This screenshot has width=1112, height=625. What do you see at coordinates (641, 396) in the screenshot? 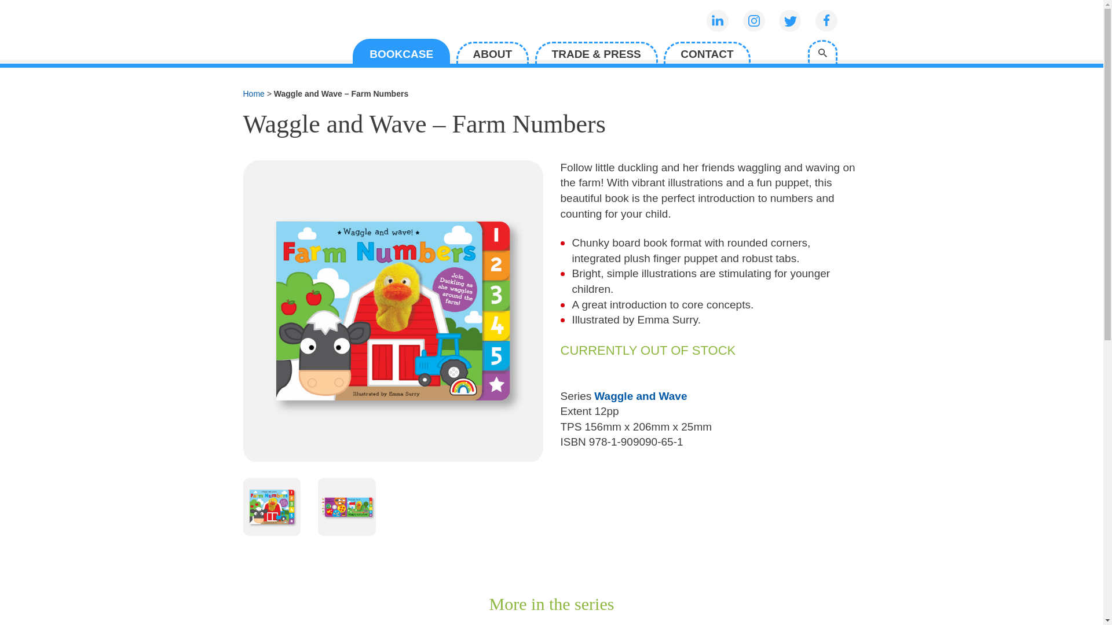
I see `Waggle and Wave` at bounding box center [641, 396].